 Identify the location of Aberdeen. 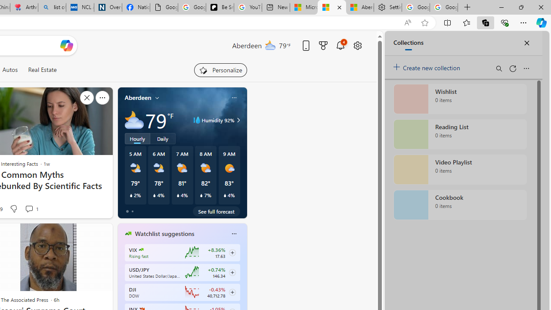
(138, 98).